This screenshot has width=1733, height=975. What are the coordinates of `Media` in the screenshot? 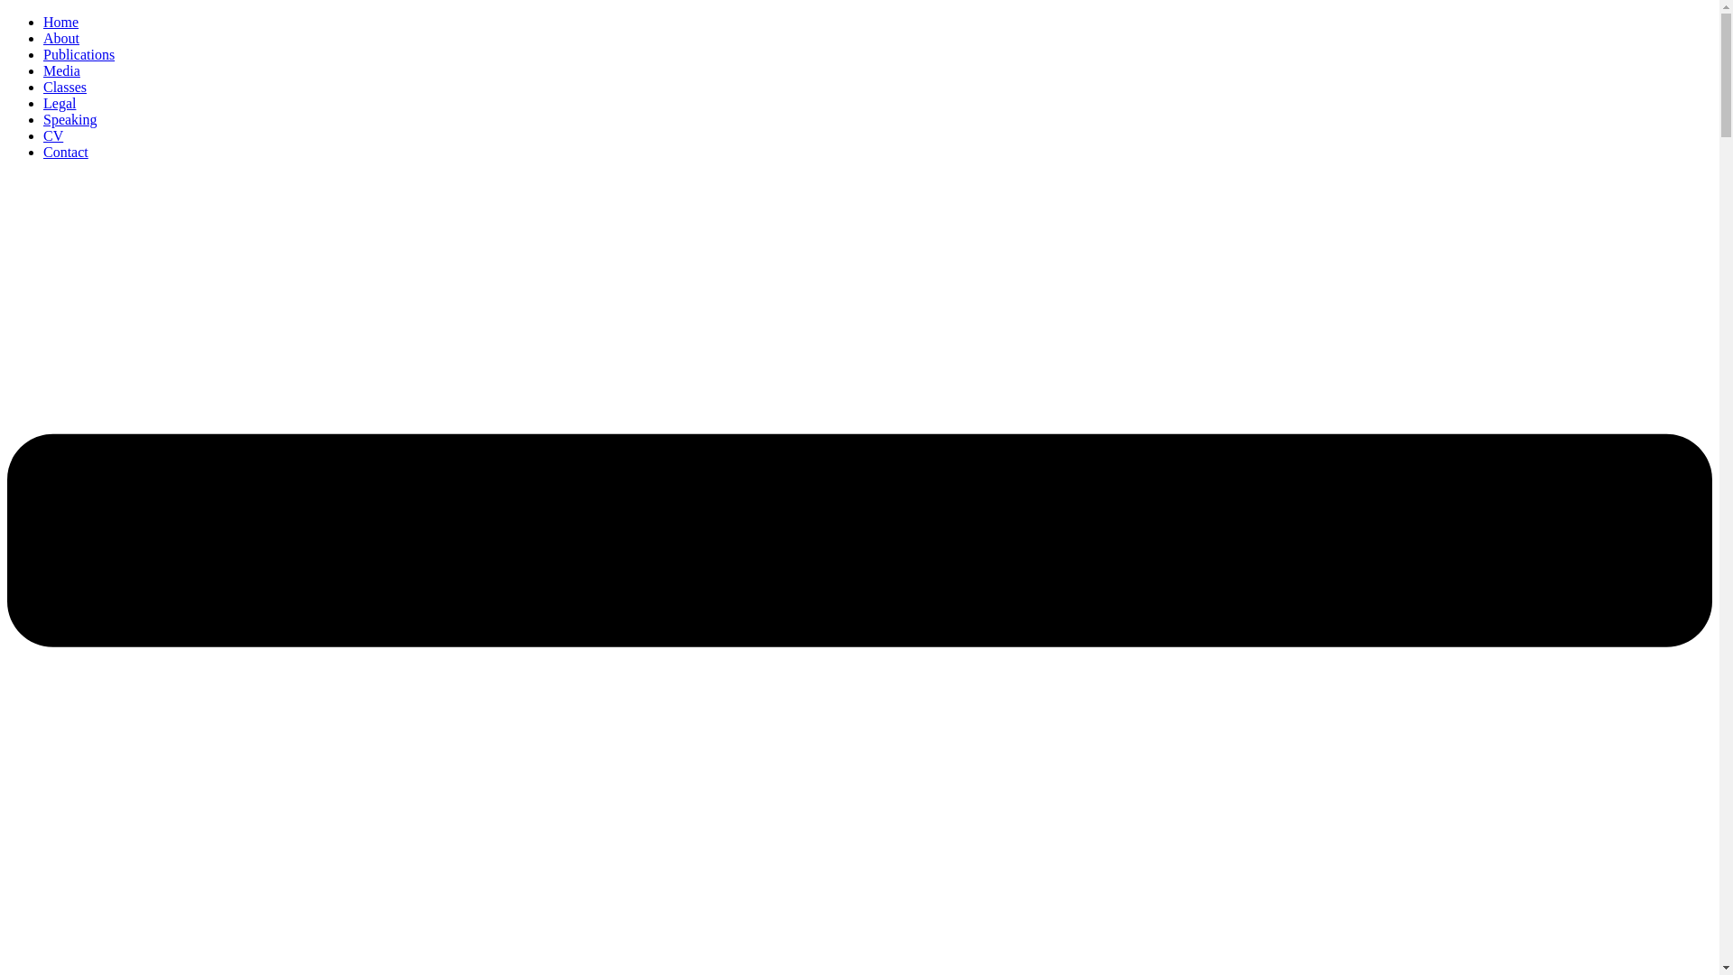 It's located at (61, 70).